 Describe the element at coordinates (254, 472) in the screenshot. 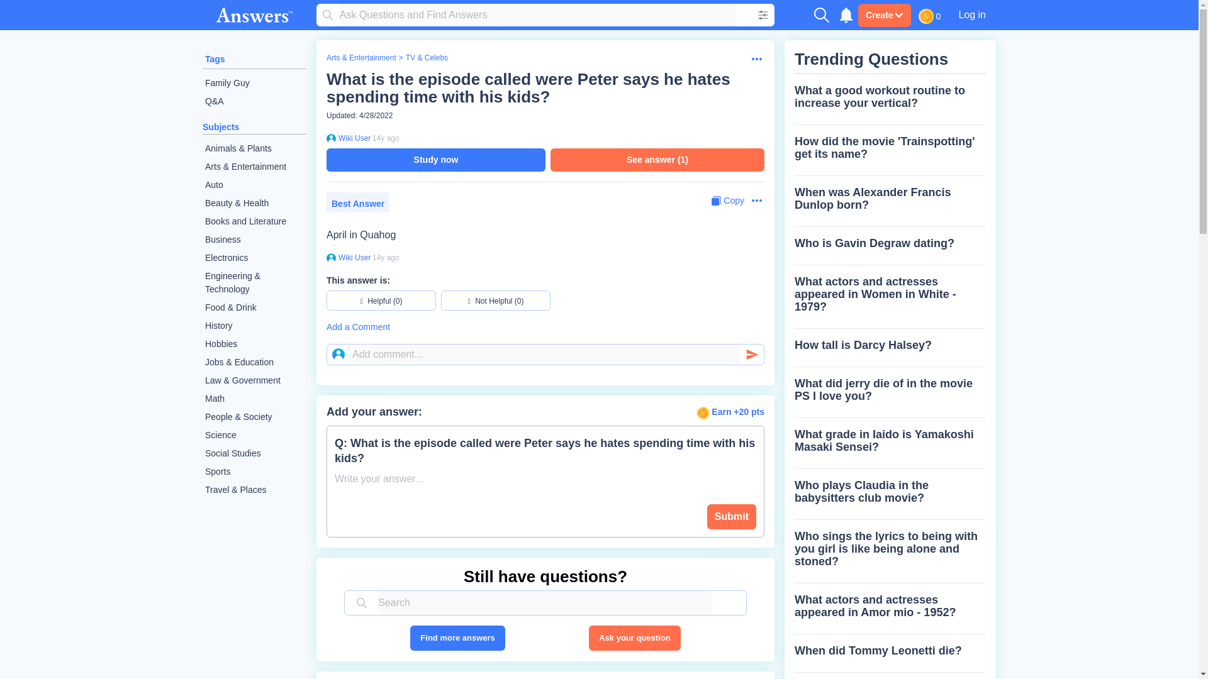

I see `Sports` at that location.